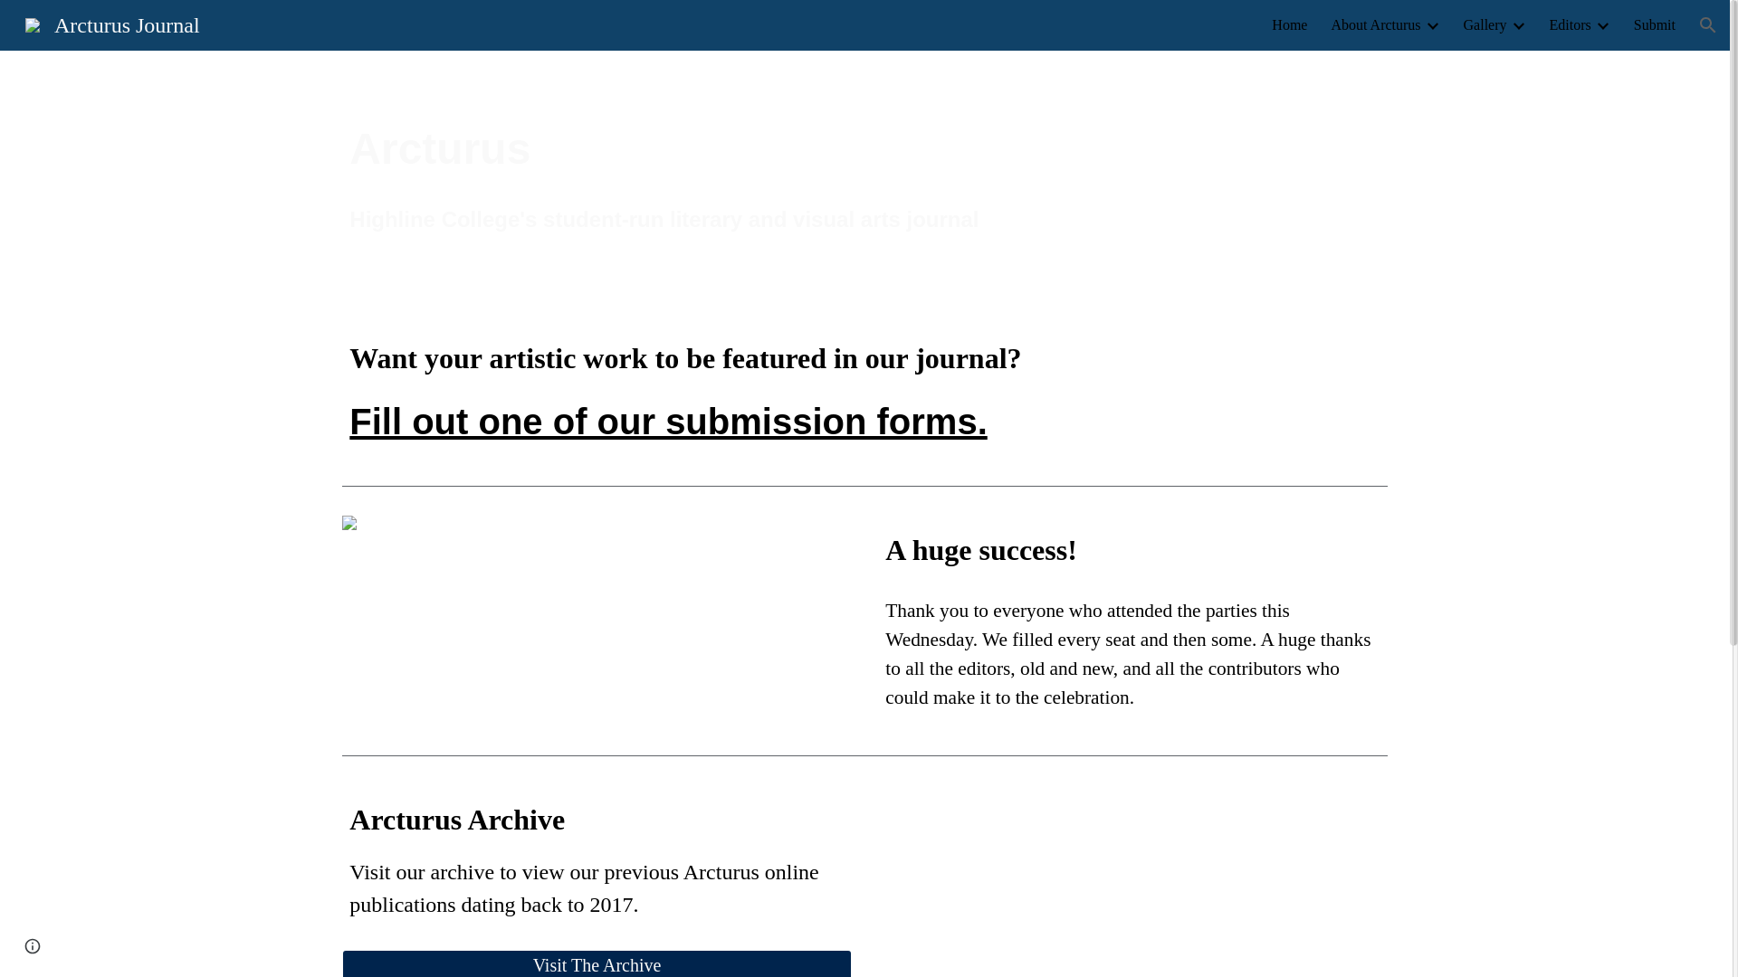 This screenshot has height=977, width=1738. I want to click on Arcturus Journal, so click(112, 23).